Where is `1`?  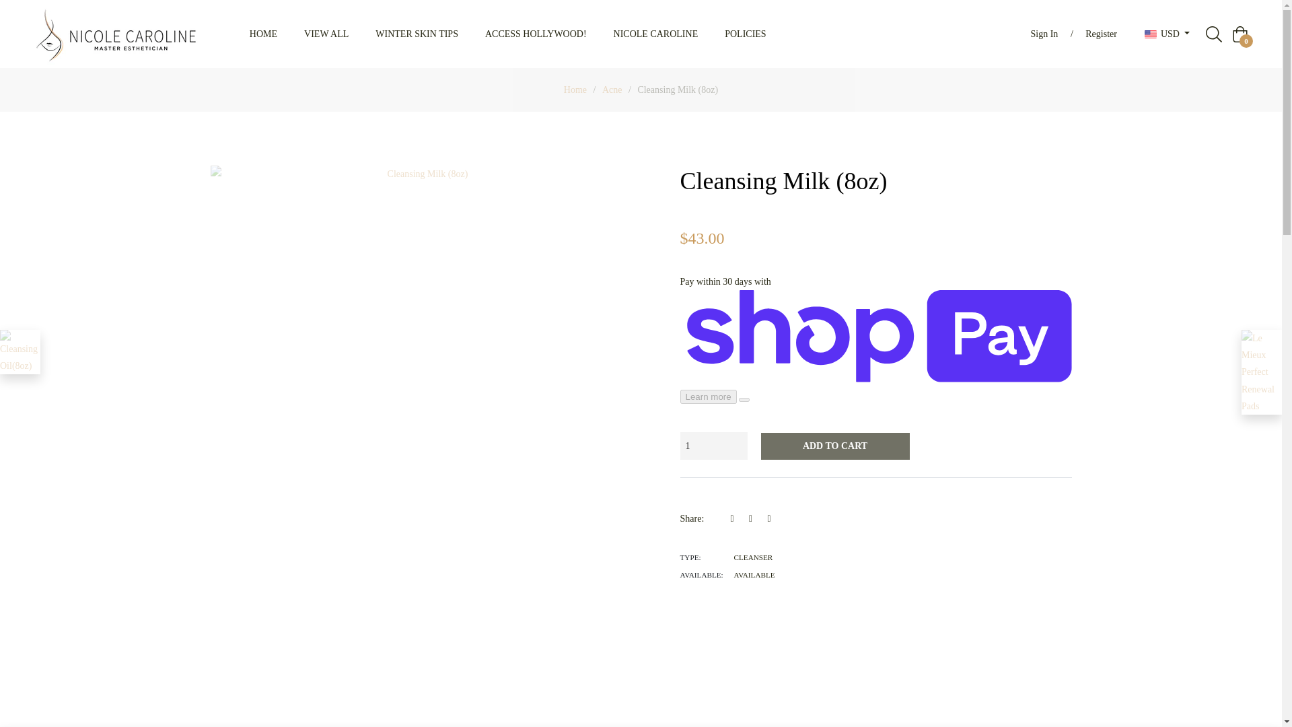 1 is located at coordinates (713, 446).